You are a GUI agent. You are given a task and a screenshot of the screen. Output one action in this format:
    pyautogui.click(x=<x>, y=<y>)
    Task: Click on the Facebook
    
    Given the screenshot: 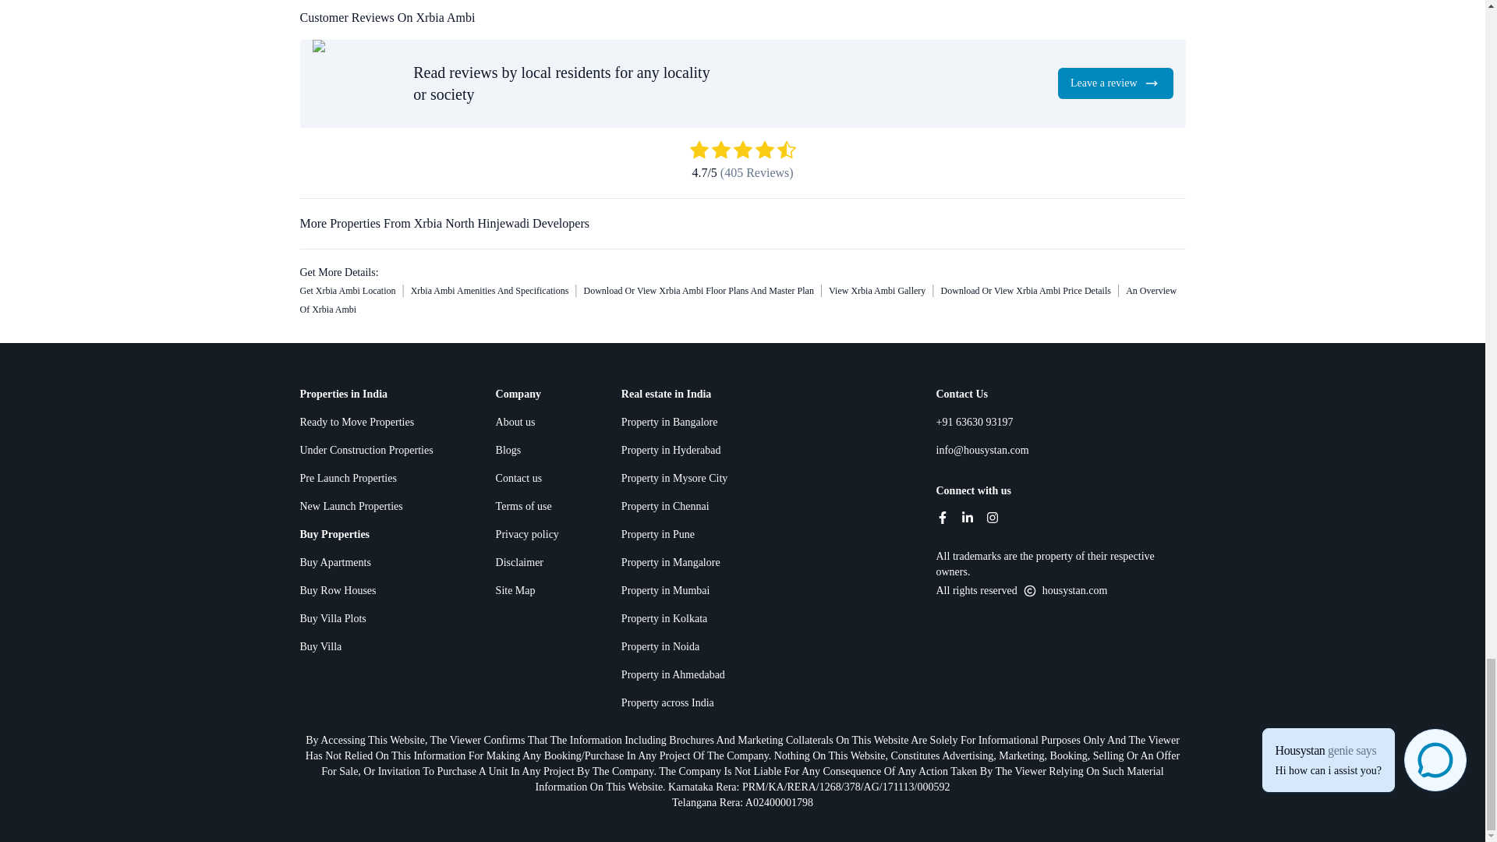 What is the action you would take?
    pyautogui.click(x=942, y=517)
    